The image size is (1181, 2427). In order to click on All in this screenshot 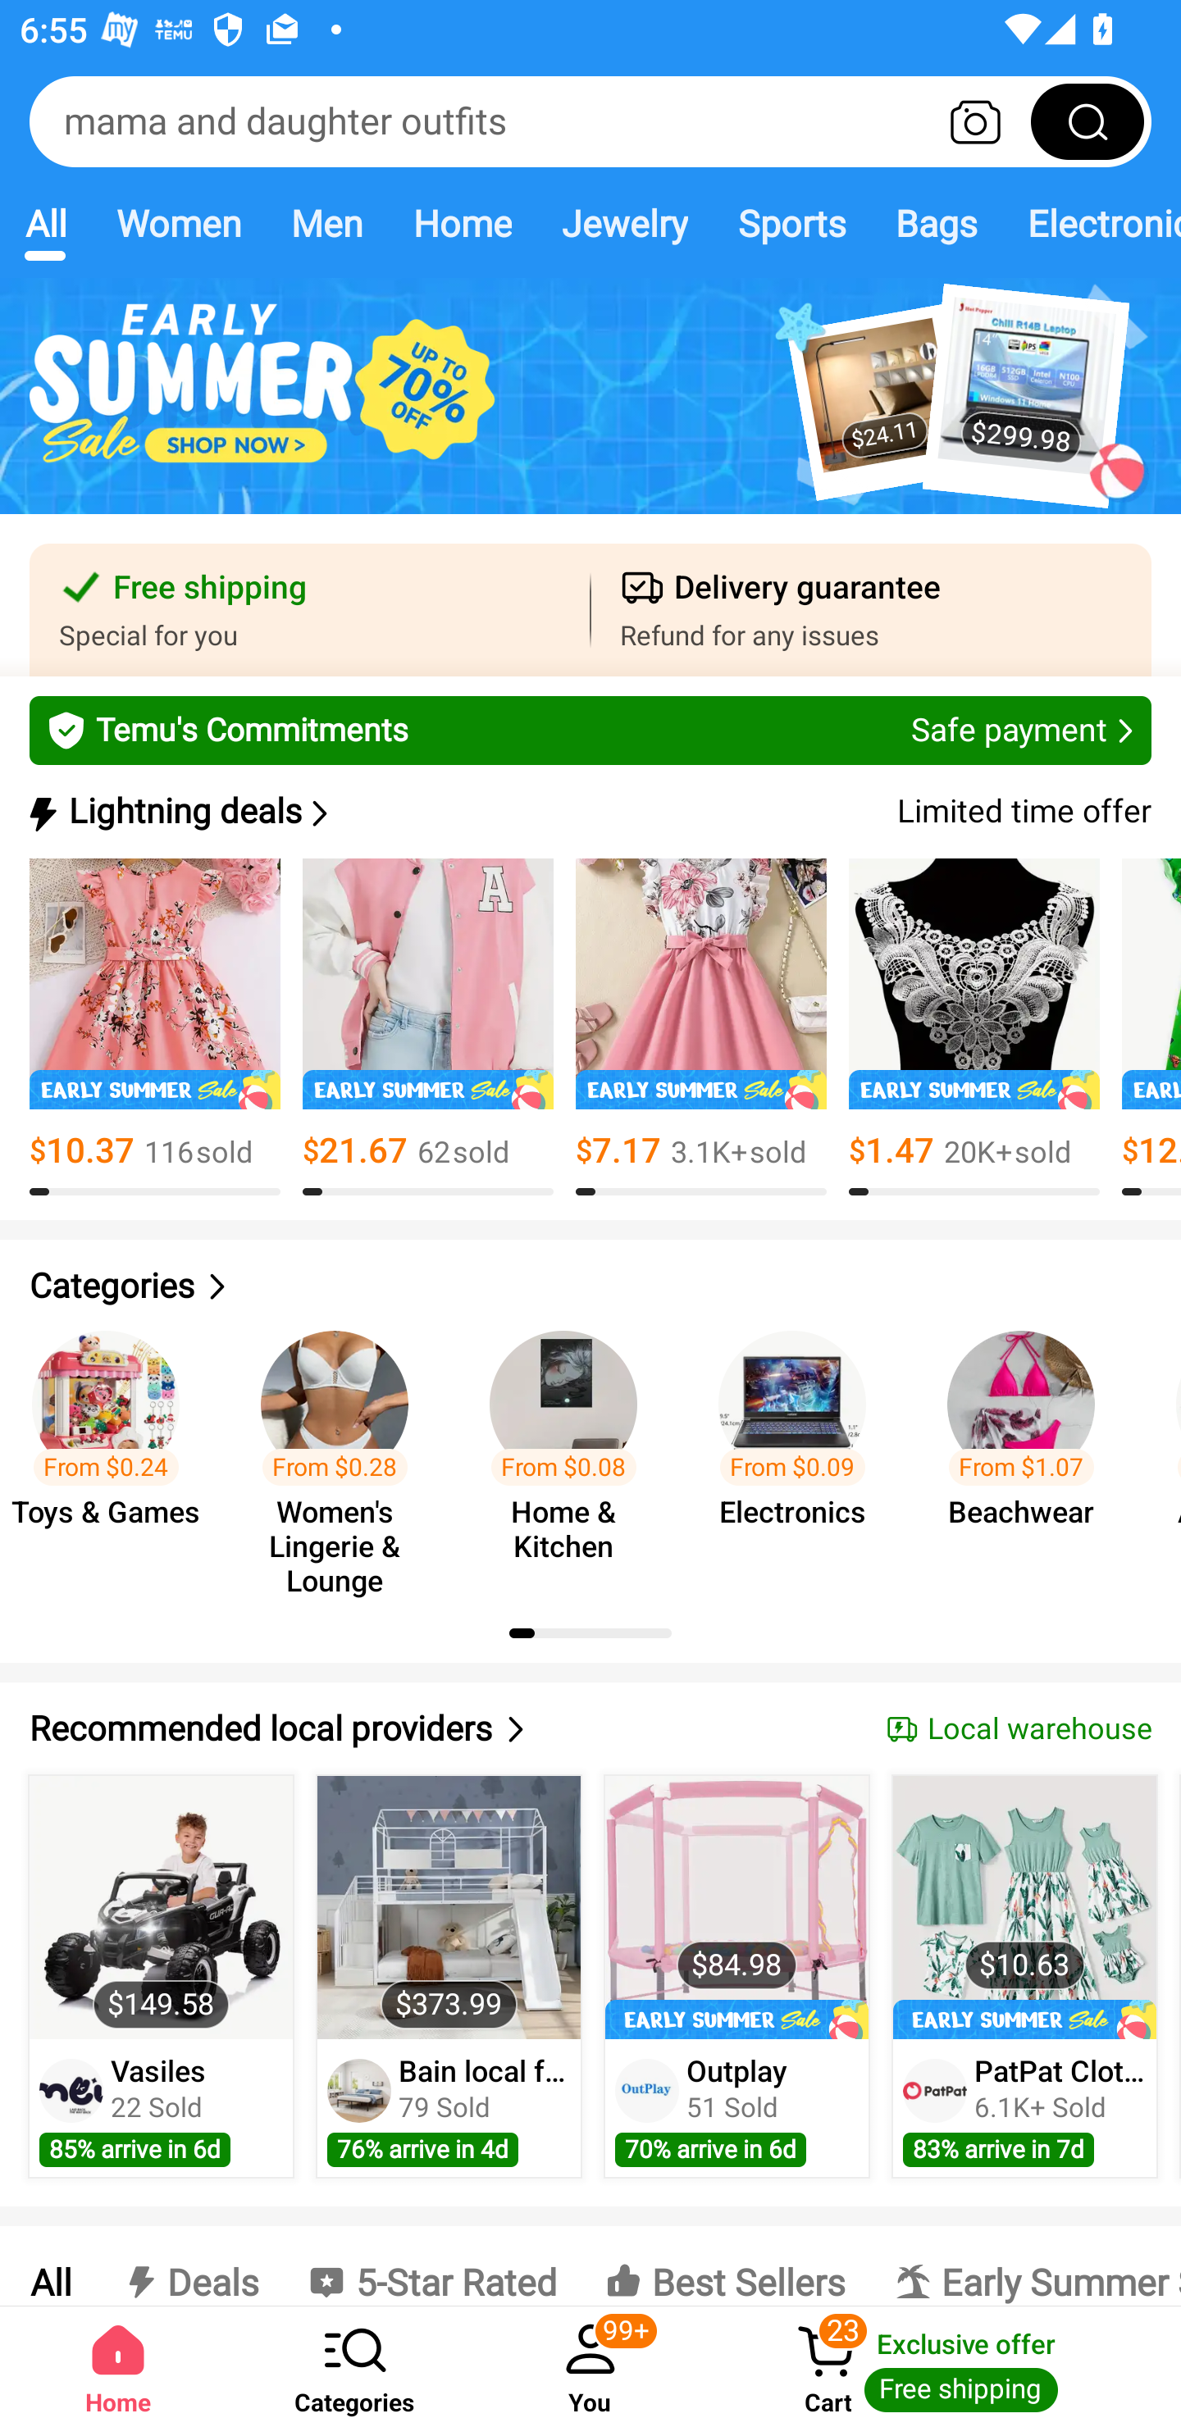, I will do `click(49, 2265)`.